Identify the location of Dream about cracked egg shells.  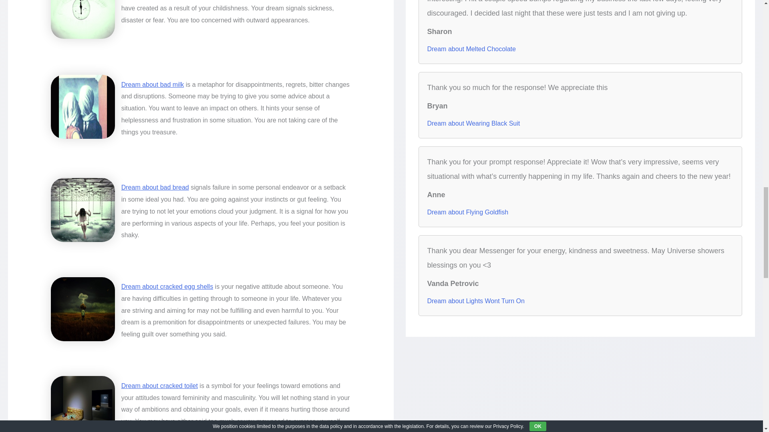
(167, 286).